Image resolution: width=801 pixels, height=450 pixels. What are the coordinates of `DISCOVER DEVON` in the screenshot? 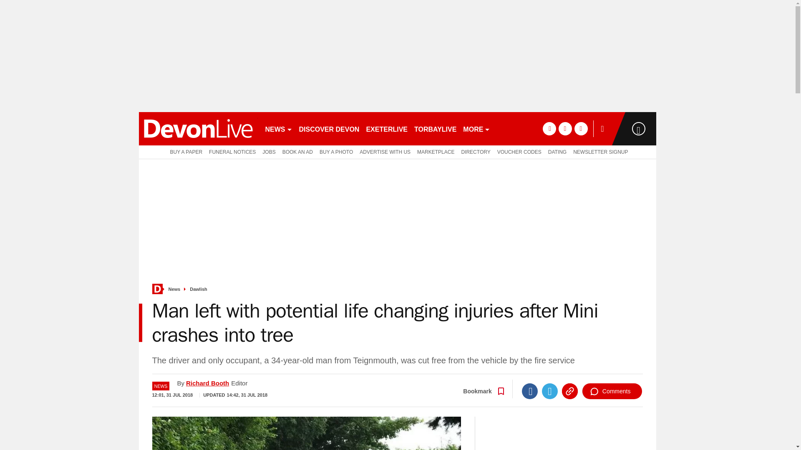 It's located at (329, 128).